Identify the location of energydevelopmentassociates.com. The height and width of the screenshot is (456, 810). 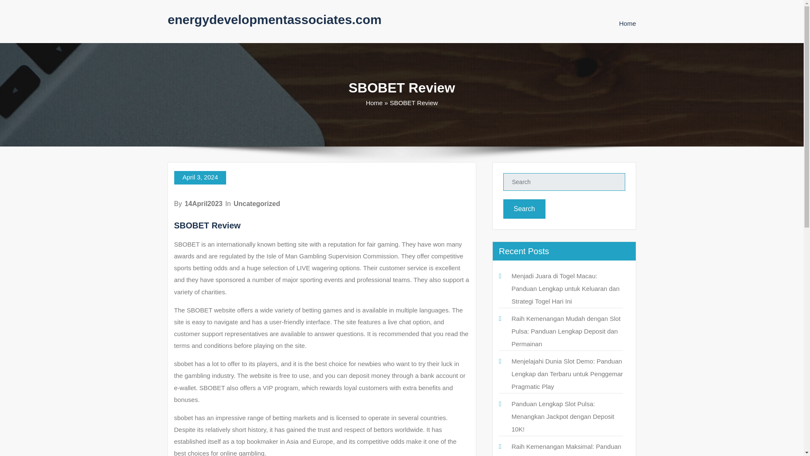
(274, 19).